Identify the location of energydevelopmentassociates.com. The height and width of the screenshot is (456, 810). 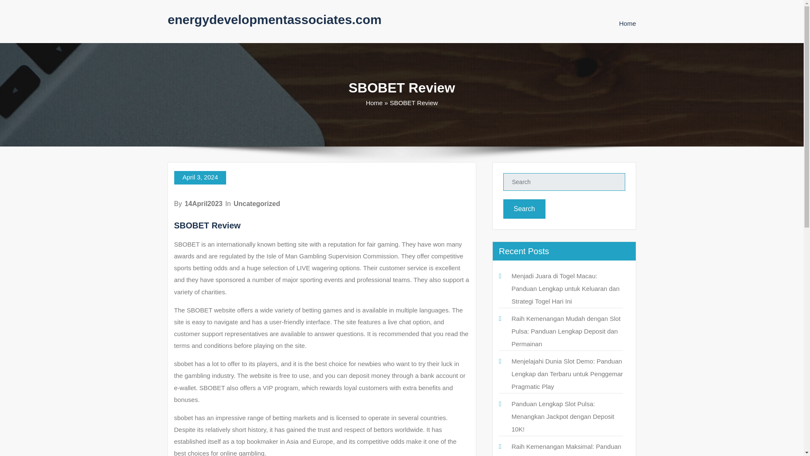
(274, 19).